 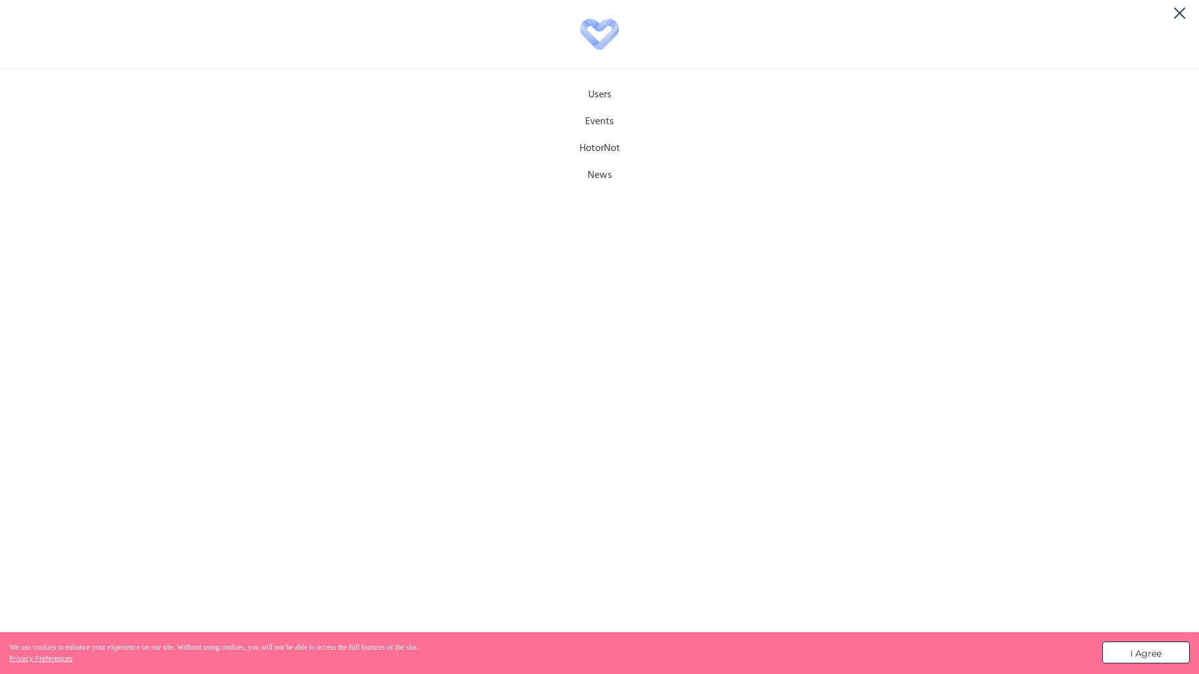 What do you see at coordinates (135, 31) in the screenshot?
I see `1single.com` at bounding box center [135, 31].